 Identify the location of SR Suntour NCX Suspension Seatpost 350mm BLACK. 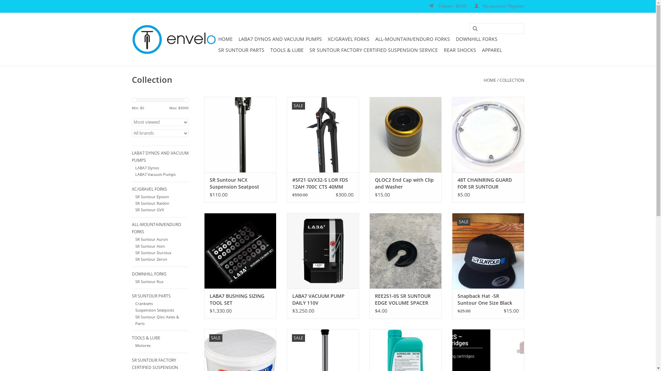
(240, 183).